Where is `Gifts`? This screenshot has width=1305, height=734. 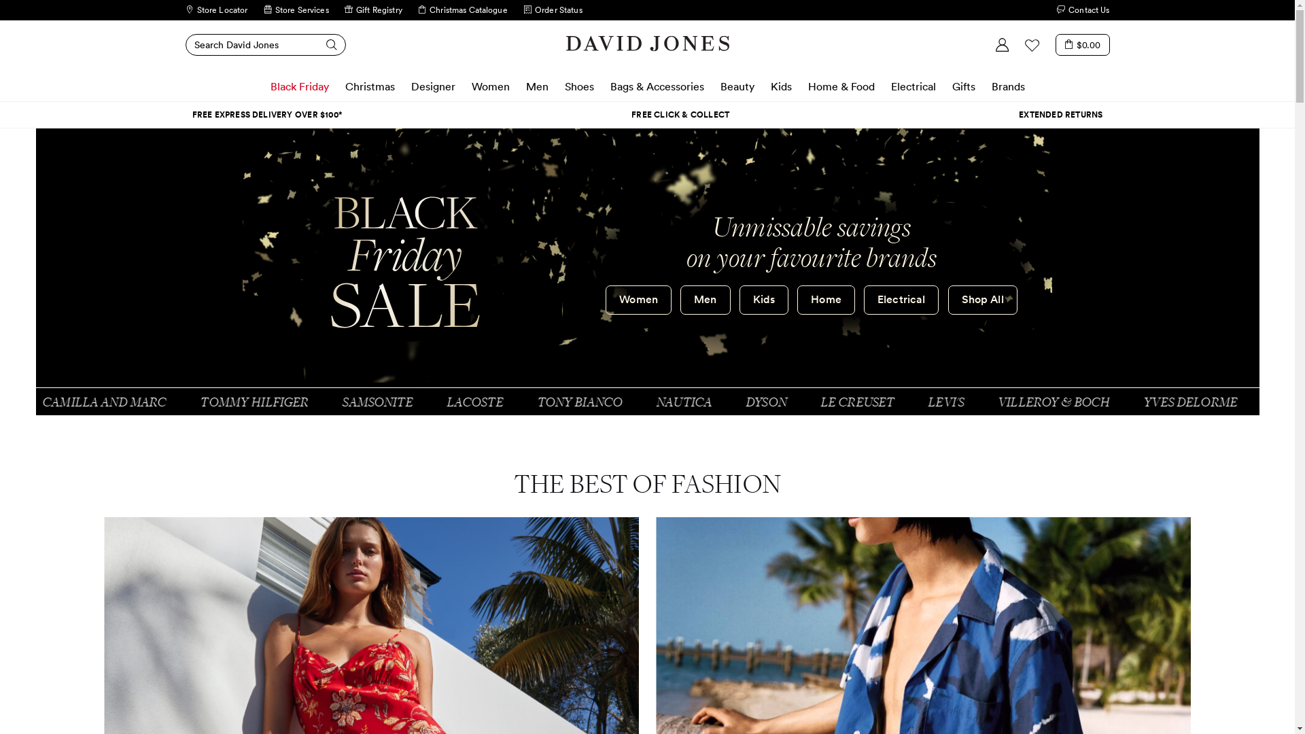 Gifts is located at coordinates (963, 86).